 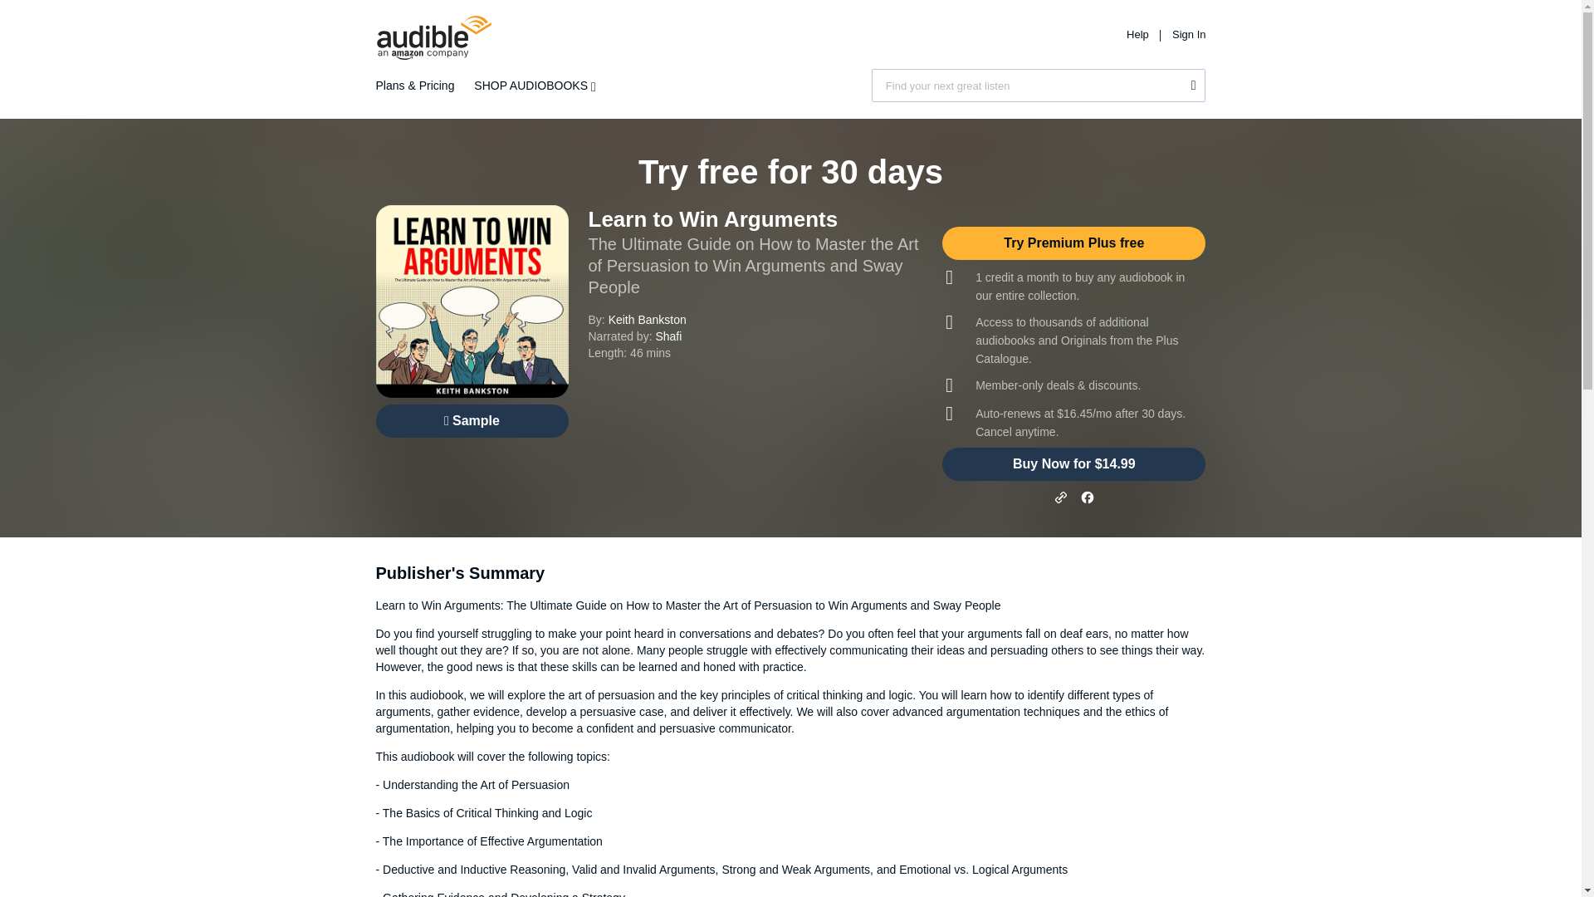 What do you see at coordinates (1188, 33) in the screenshot?
I see `Sign In` at bounding box center [1188, 33].